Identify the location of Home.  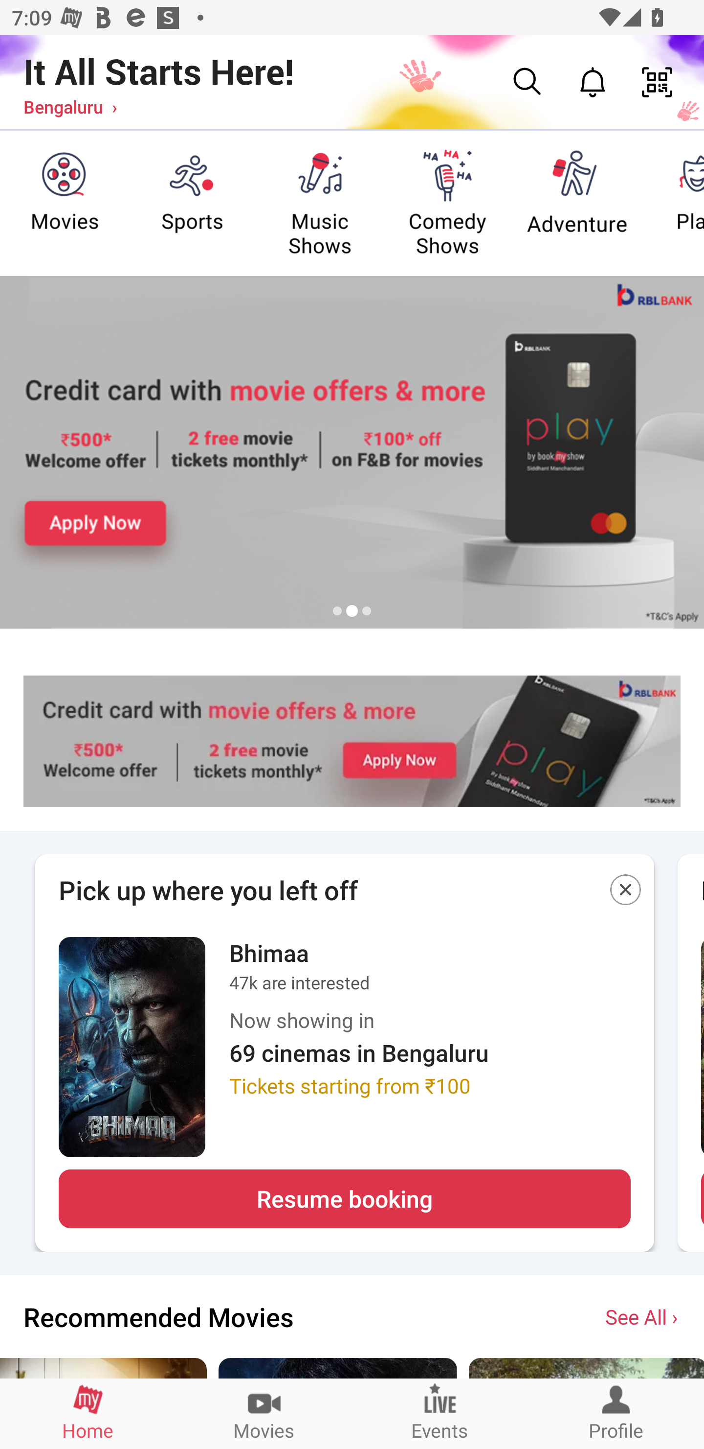
(88, 1413).